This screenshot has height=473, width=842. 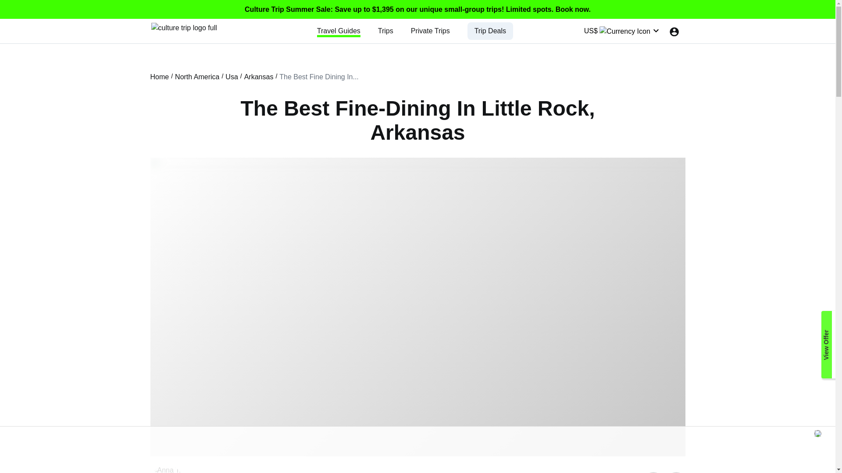 I want to click on The Culture Trip, so click(x=183, y=27).